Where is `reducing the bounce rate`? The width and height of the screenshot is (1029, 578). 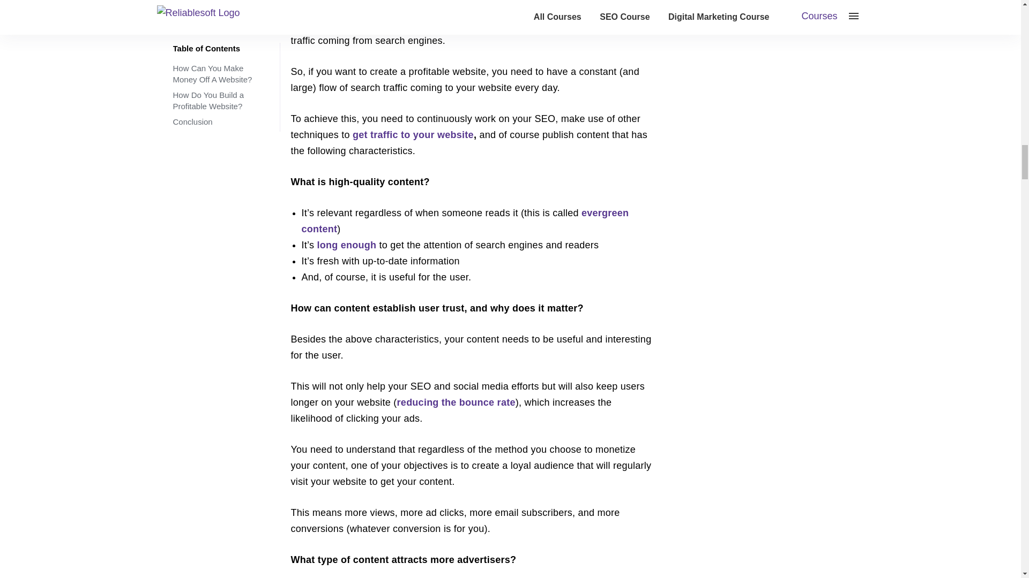 reducing the bounce rate is located at coordinates (456, 402).